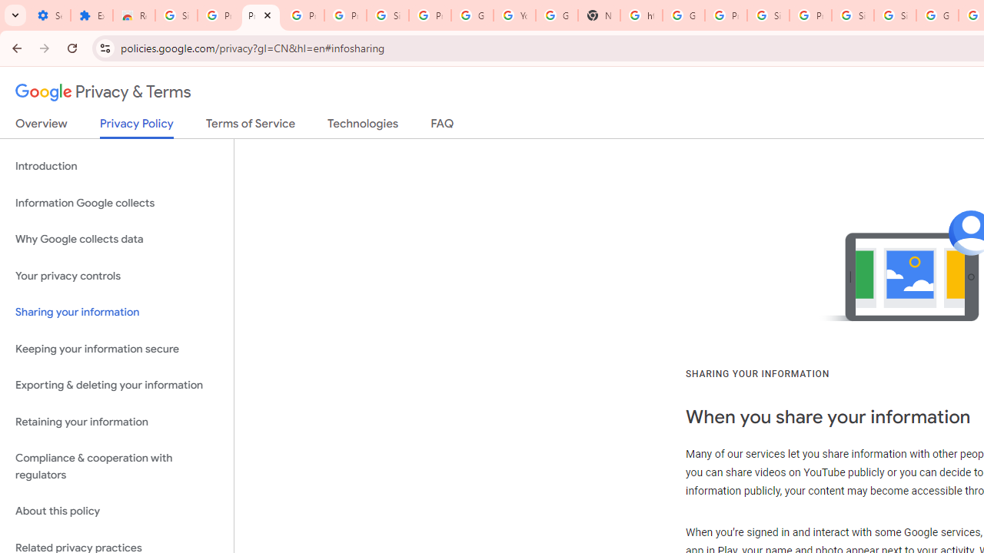 This screenshot has height=553, width=984. Describe the element at coordinates (641, 15) in the screenshot. I see `https://scholar.google.com/` at that location.